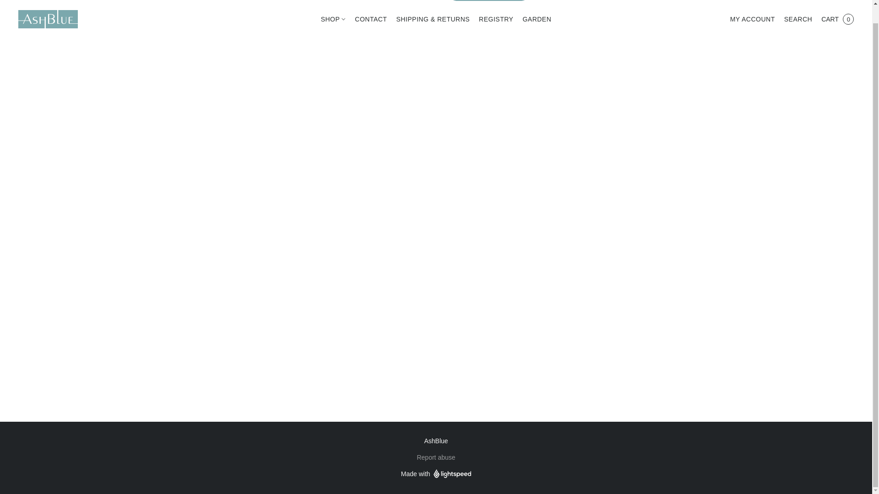  I want to click on CART, so click(837, 19).